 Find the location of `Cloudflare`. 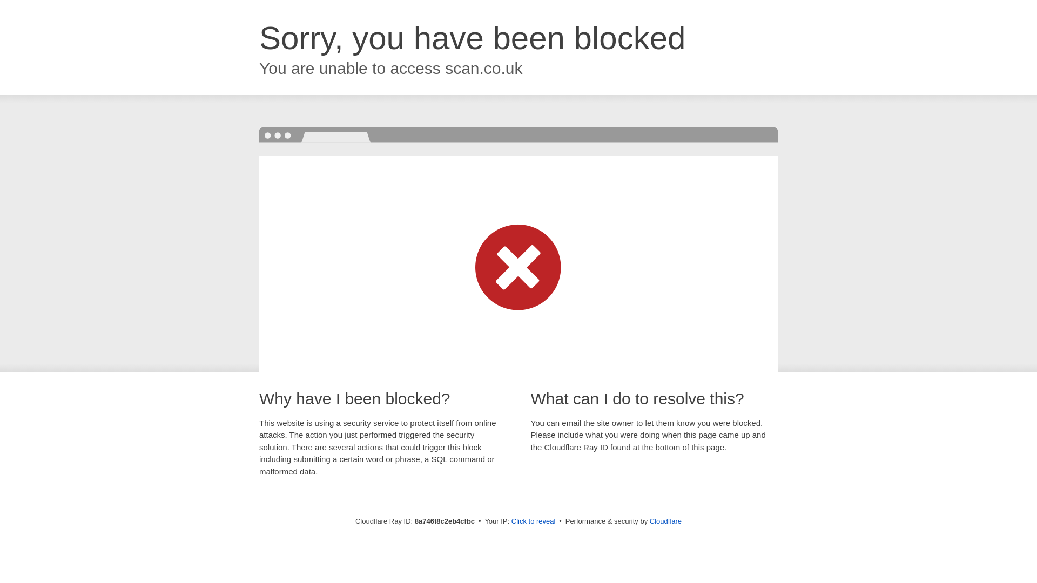

Cloudflare is located at coordinates (665, 521).